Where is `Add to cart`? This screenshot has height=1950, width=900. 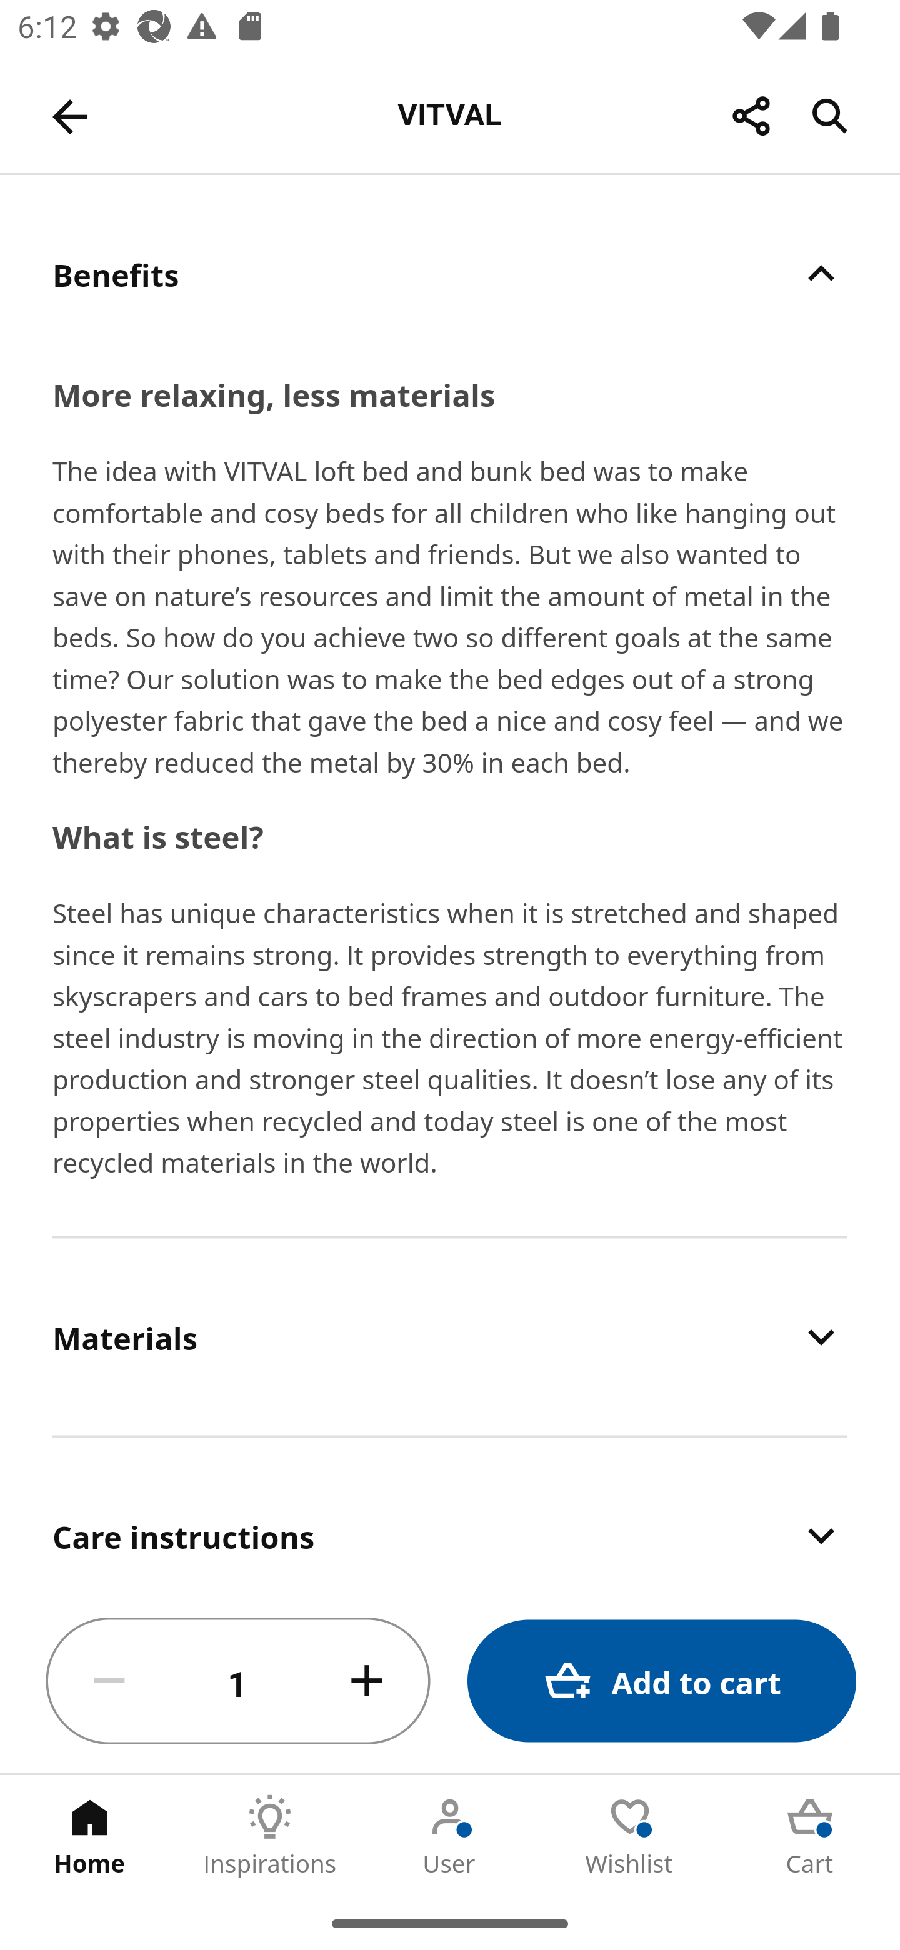 Add to cart is located at coordinates (661, 1681).